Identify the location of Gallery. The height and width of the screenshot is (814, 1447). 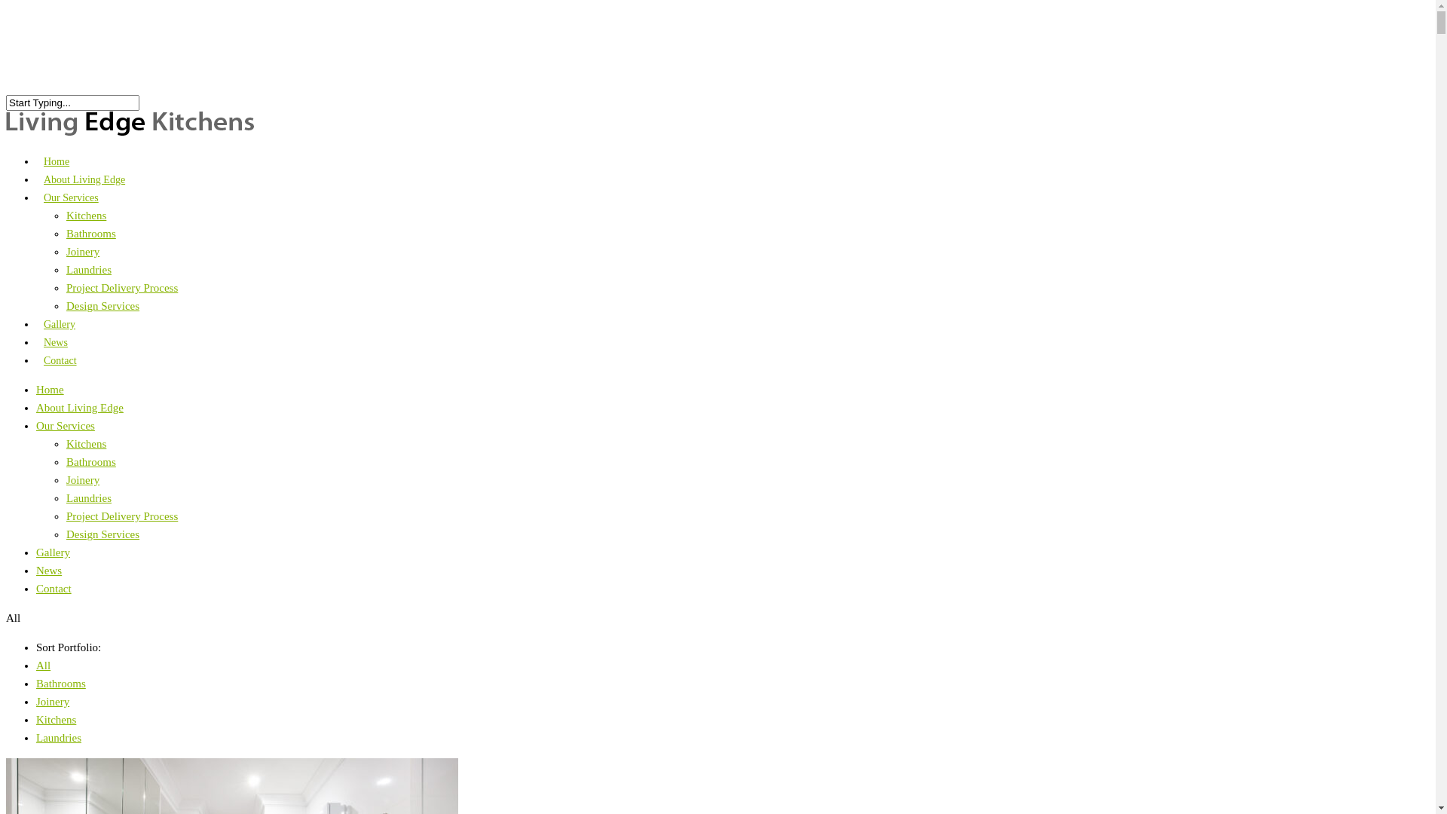
(53, 552).